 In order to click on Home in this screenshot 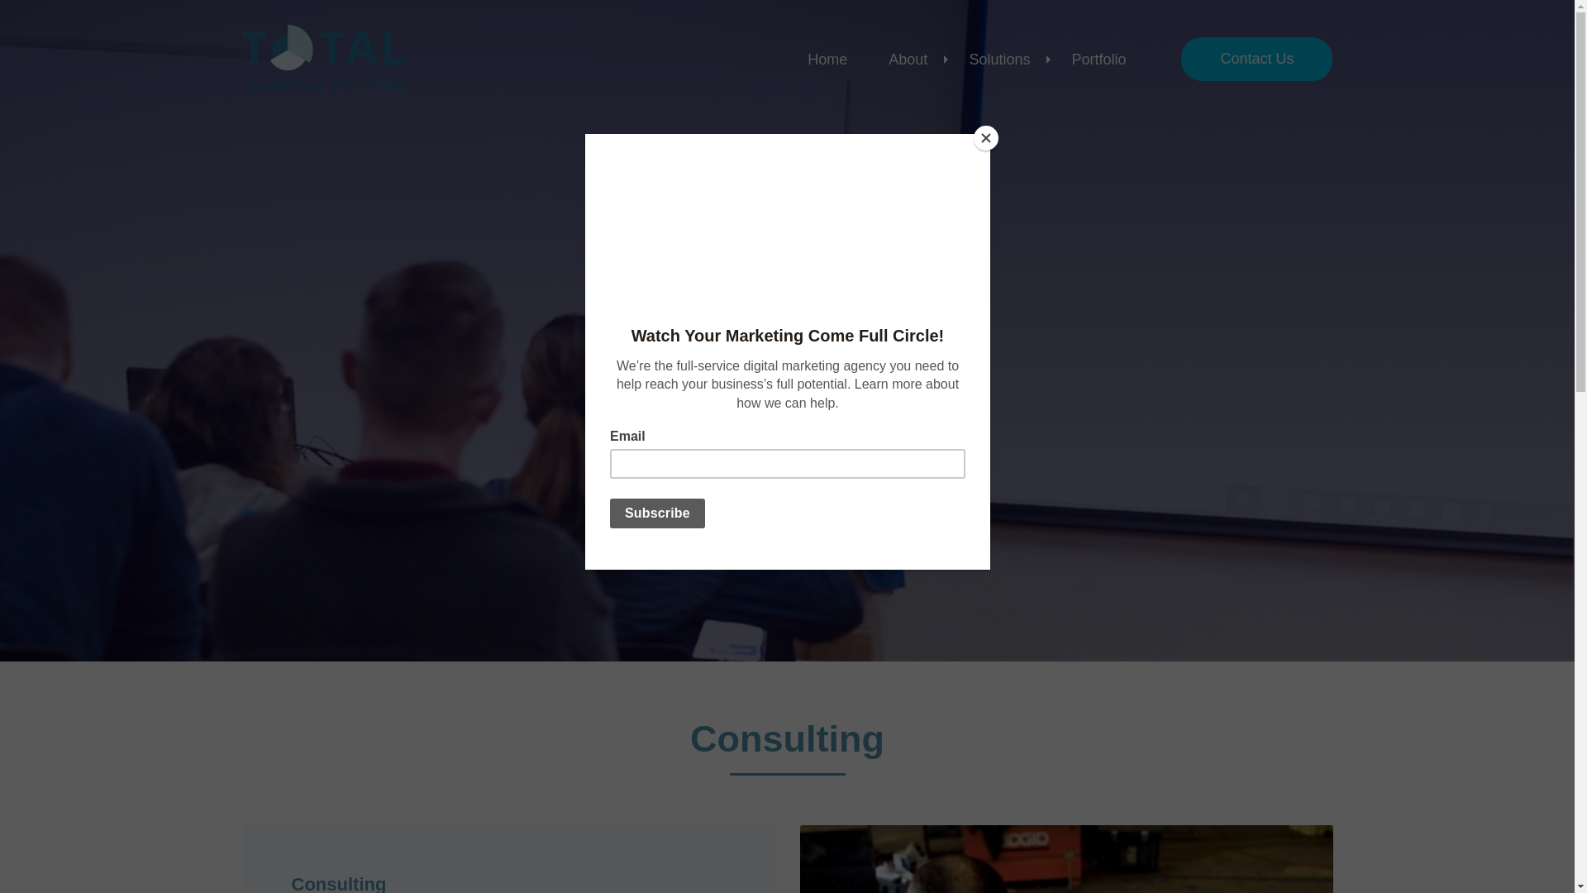, I will do `click(827, 59)`.